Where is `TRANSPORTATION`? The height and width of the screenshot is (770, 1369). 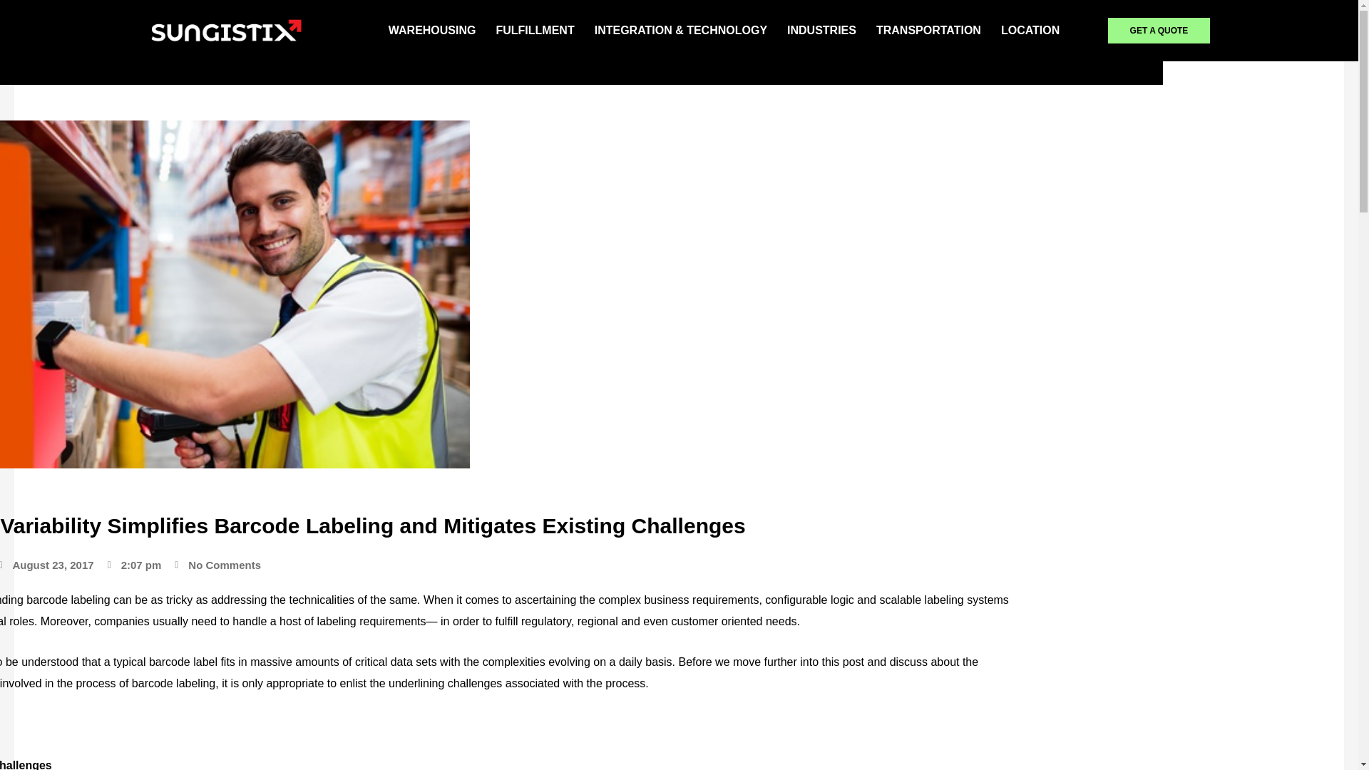
TRANSPORTATION is located at coordinates (928, 30).